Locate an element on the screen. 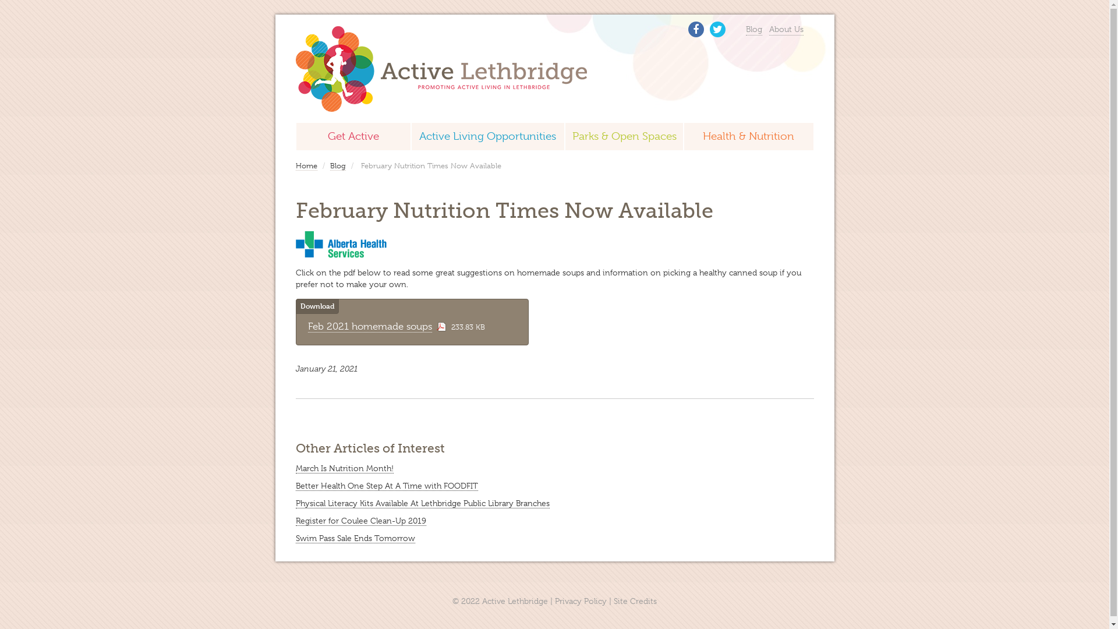 Image resolution: width=1118 pixels, height=629 pixels. Find us on Facebook is located at coordinates (696, 29).